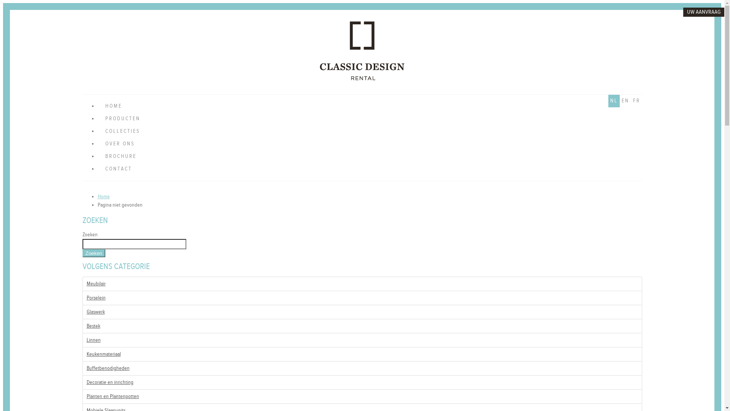 The image size is (730, 411). I want to click on Meubilair, so click(362, 284).